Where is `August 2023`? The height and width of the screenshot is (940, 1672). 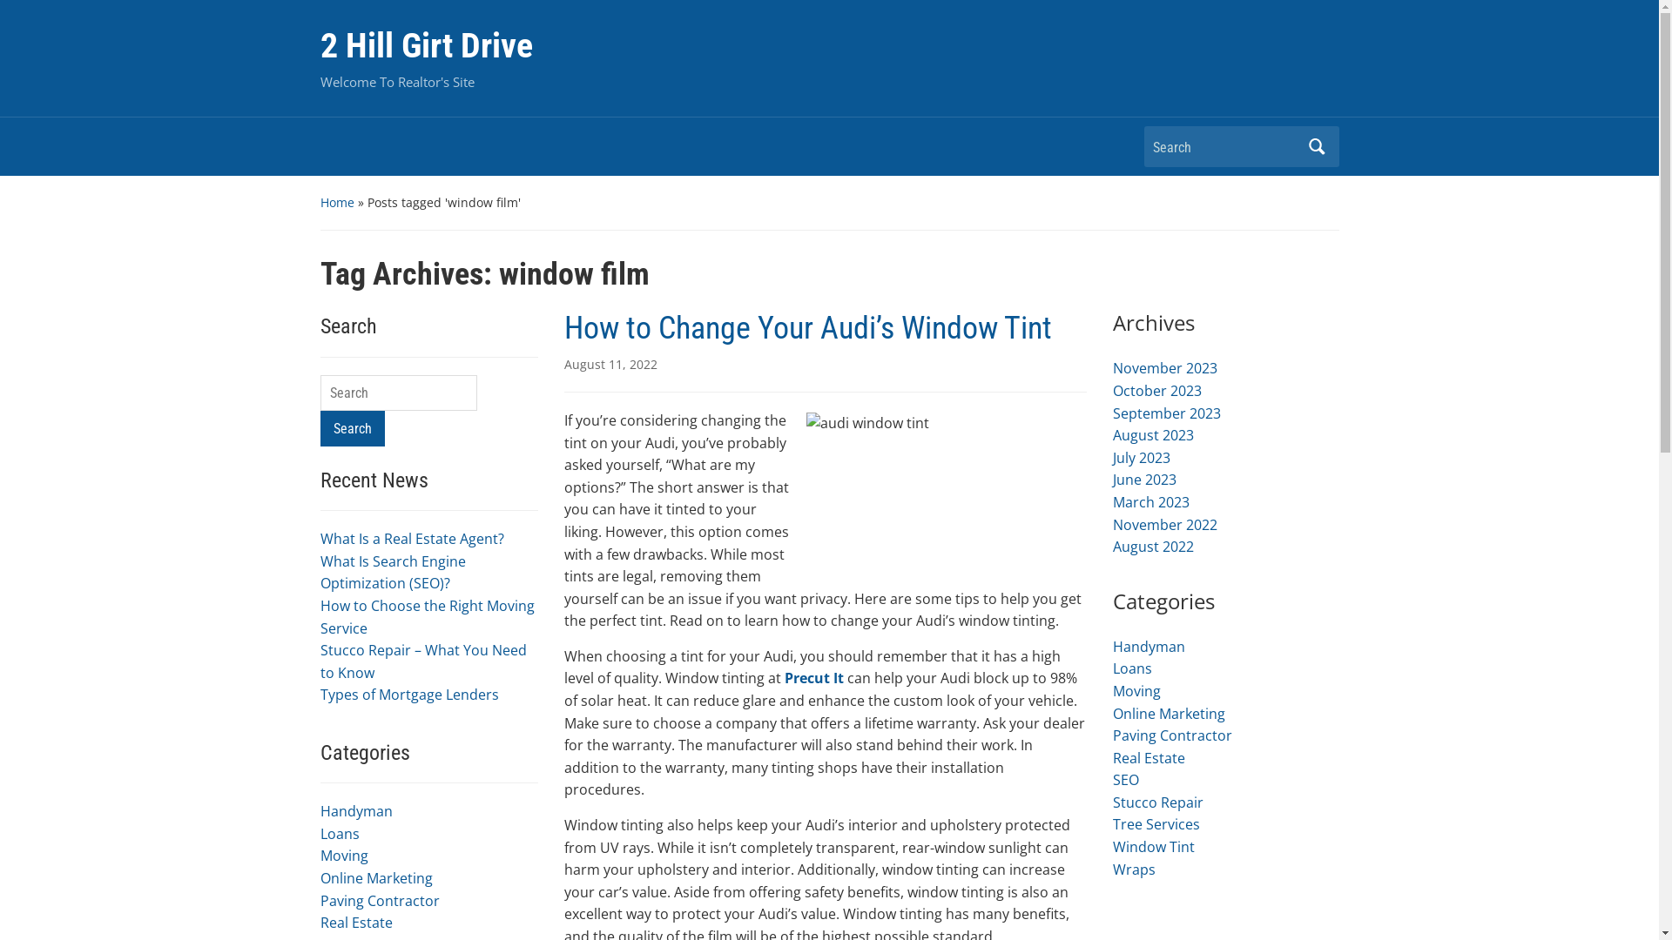
August 2023 is located at coordinates (1153, 435).